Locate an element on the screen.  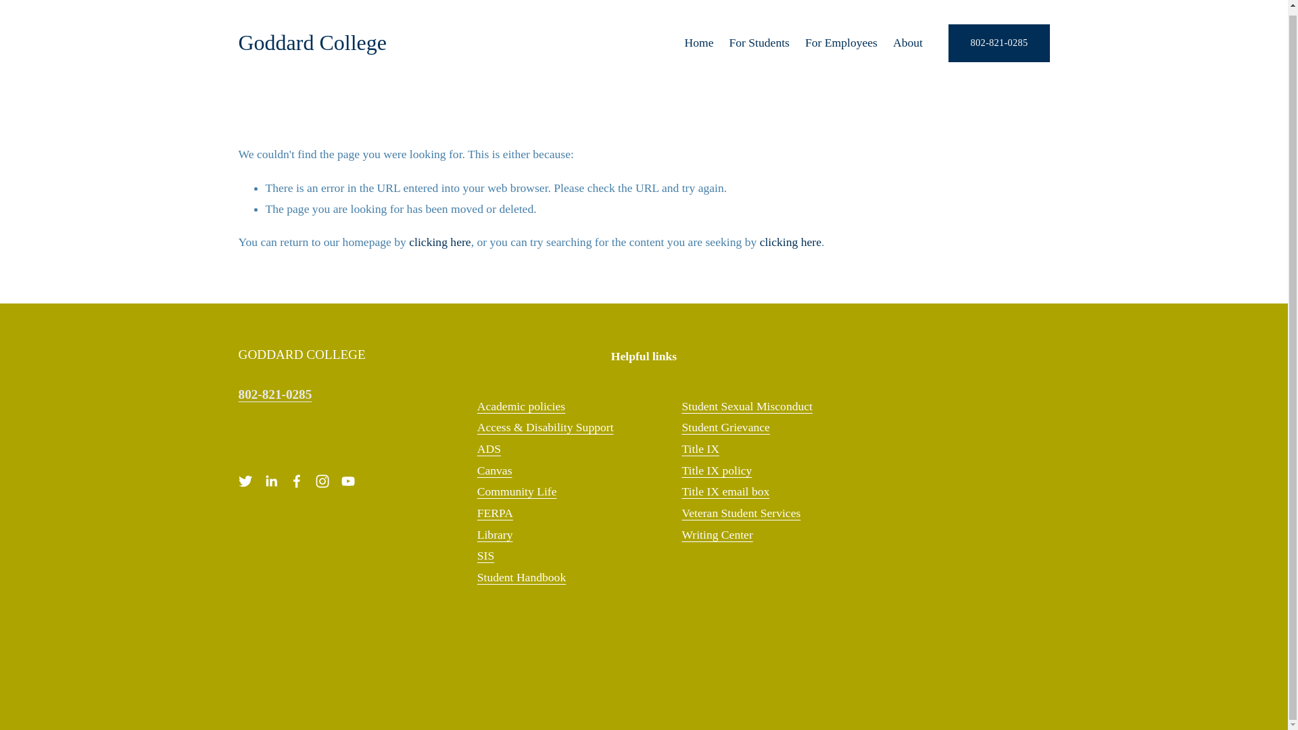
For Students is located at coordinates (759, 43).